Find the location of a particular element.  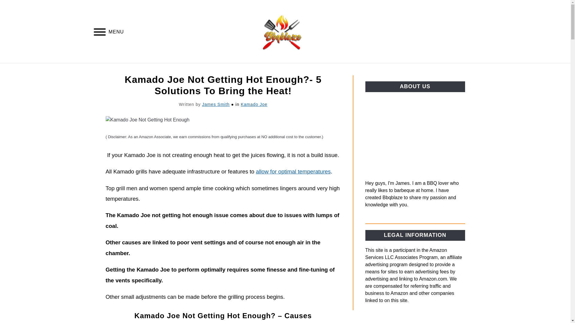

GRILLING is located at coordinates (290, 70).